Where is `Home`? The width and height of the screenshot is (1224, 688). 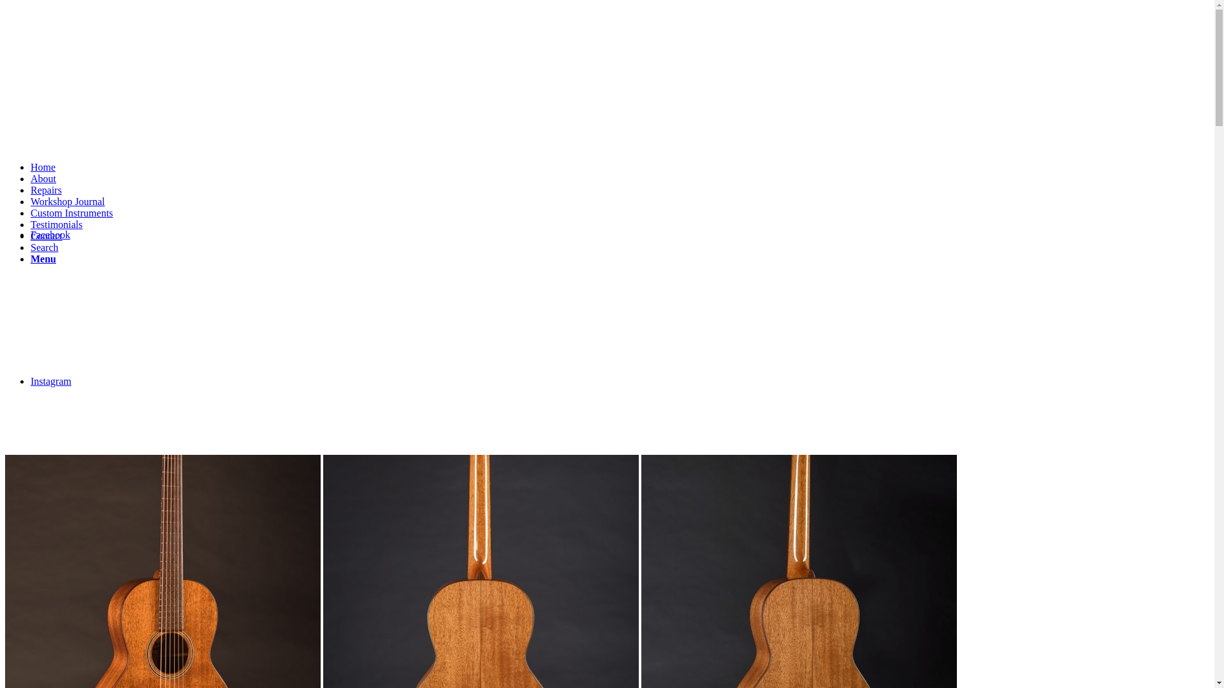
Home is located at coordinates (43, 167).